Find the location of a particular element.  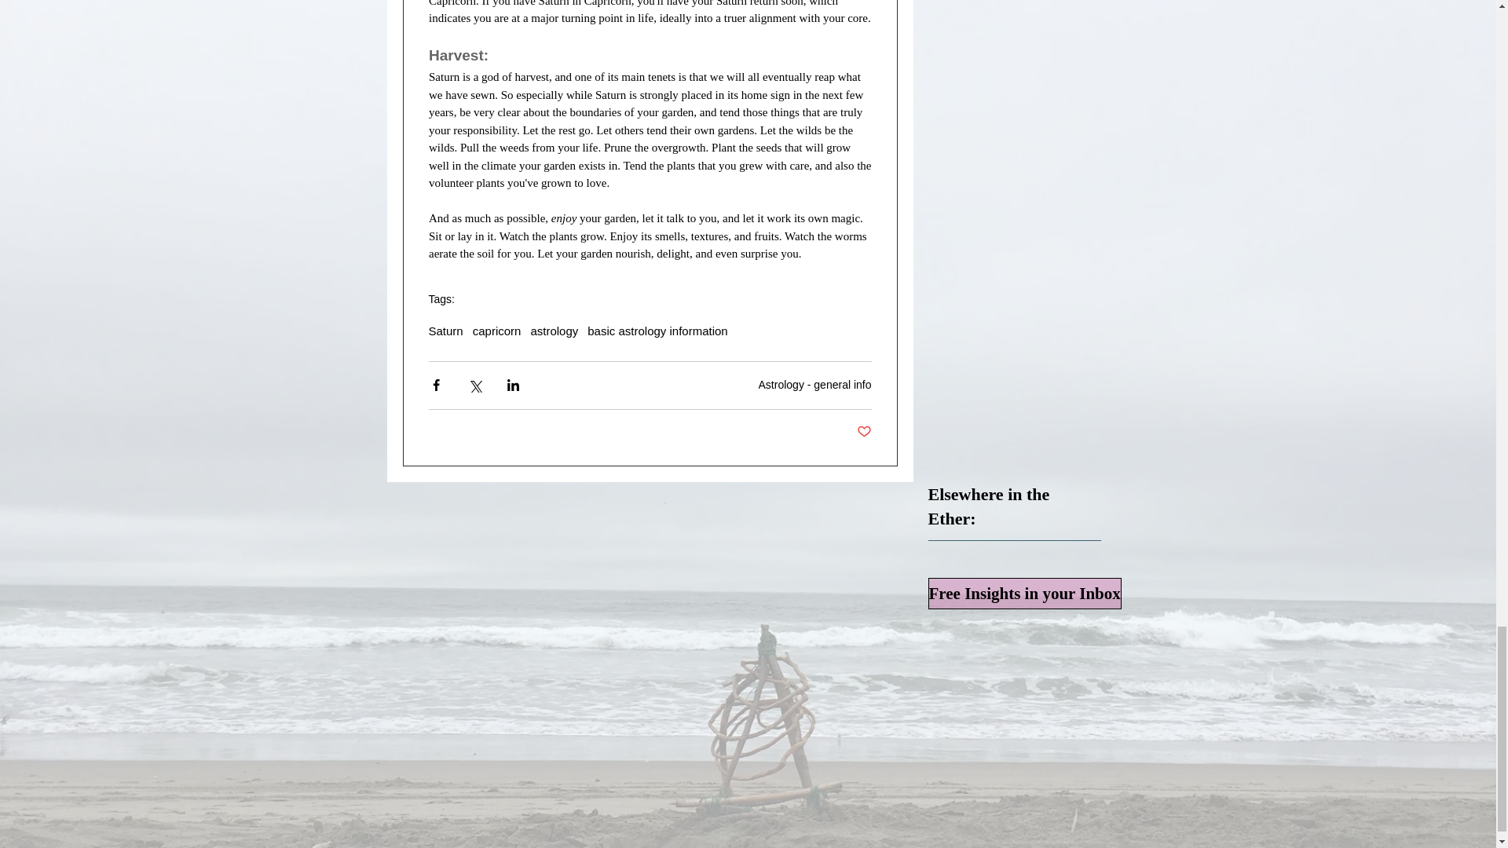

Post not marked as liked is located at coordinates (864, 432).